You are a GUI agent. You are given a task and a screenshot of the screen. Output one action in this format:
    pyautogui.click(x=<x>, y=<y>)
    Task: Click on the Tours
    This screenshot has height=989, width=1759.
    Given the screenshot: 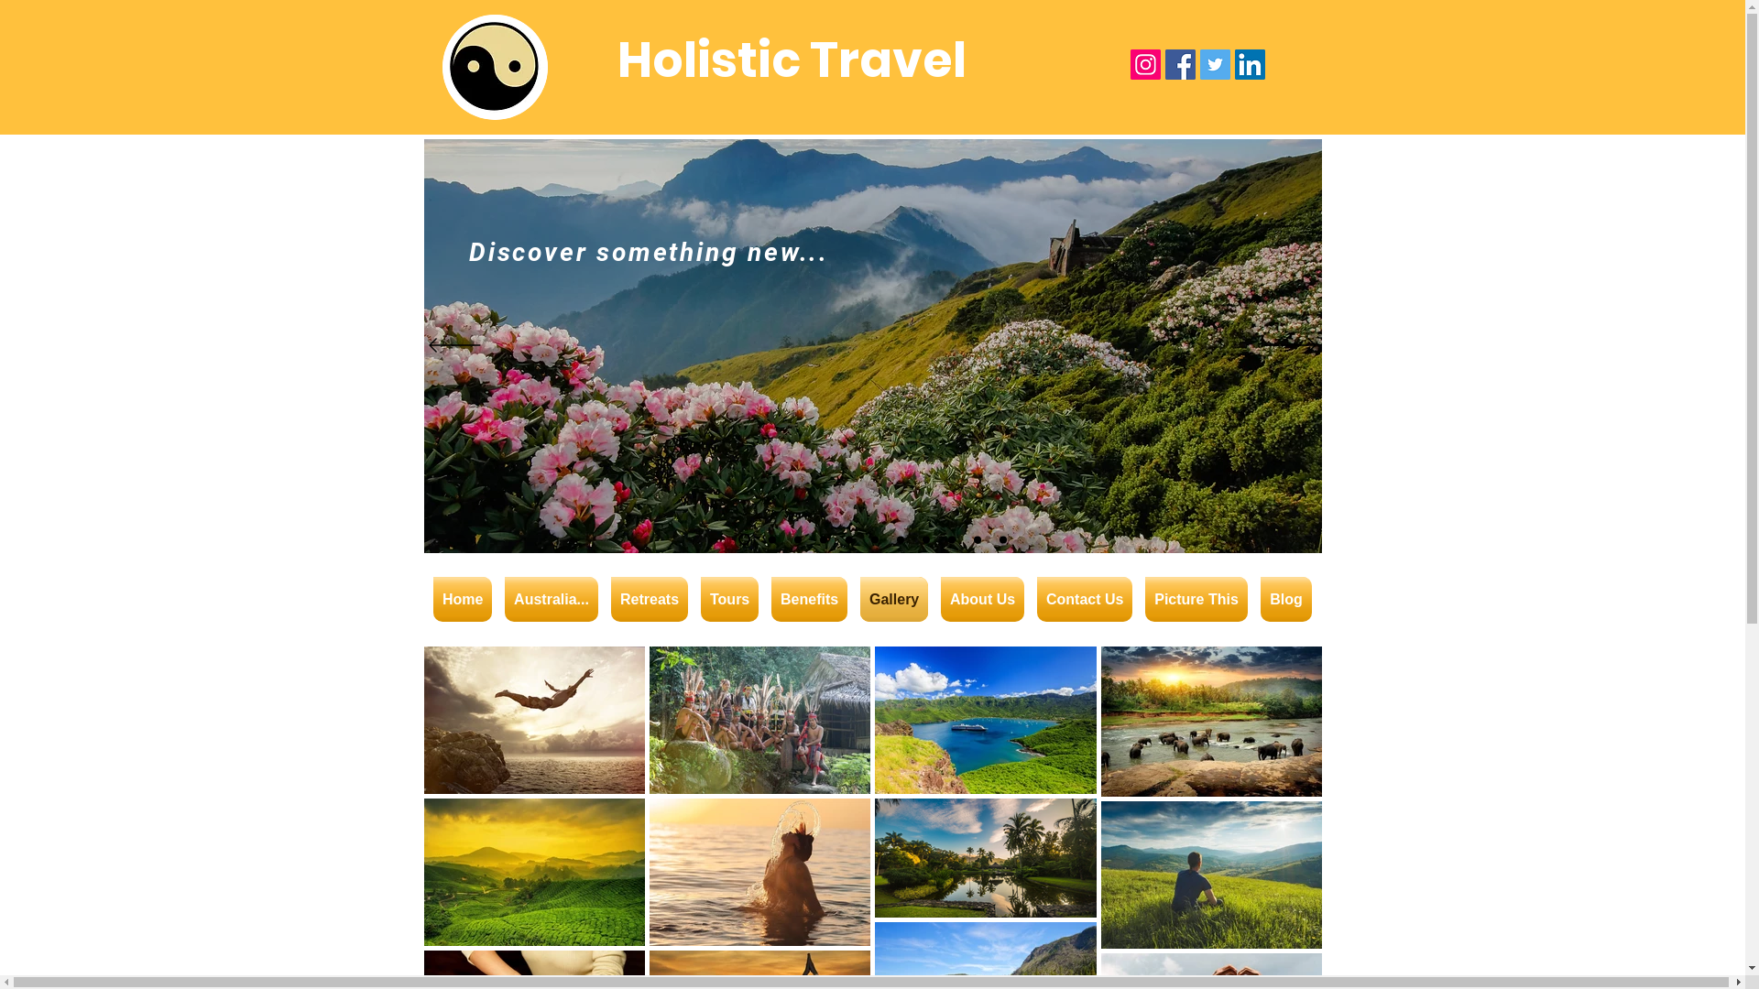 What is the action you would take?
    pyautogui.click(x=729, y=599)
    